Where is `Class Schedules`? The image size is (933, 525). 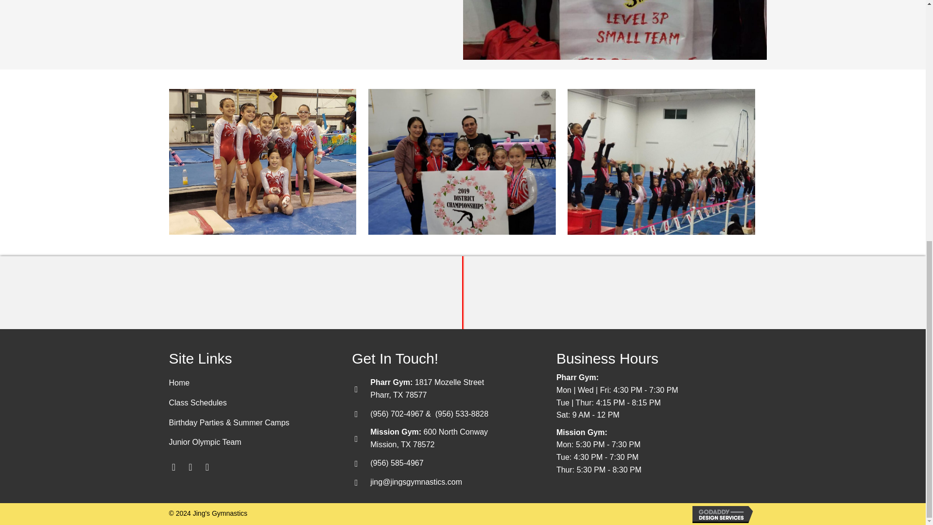
Class Schedules is located at coordinates (251, 403).